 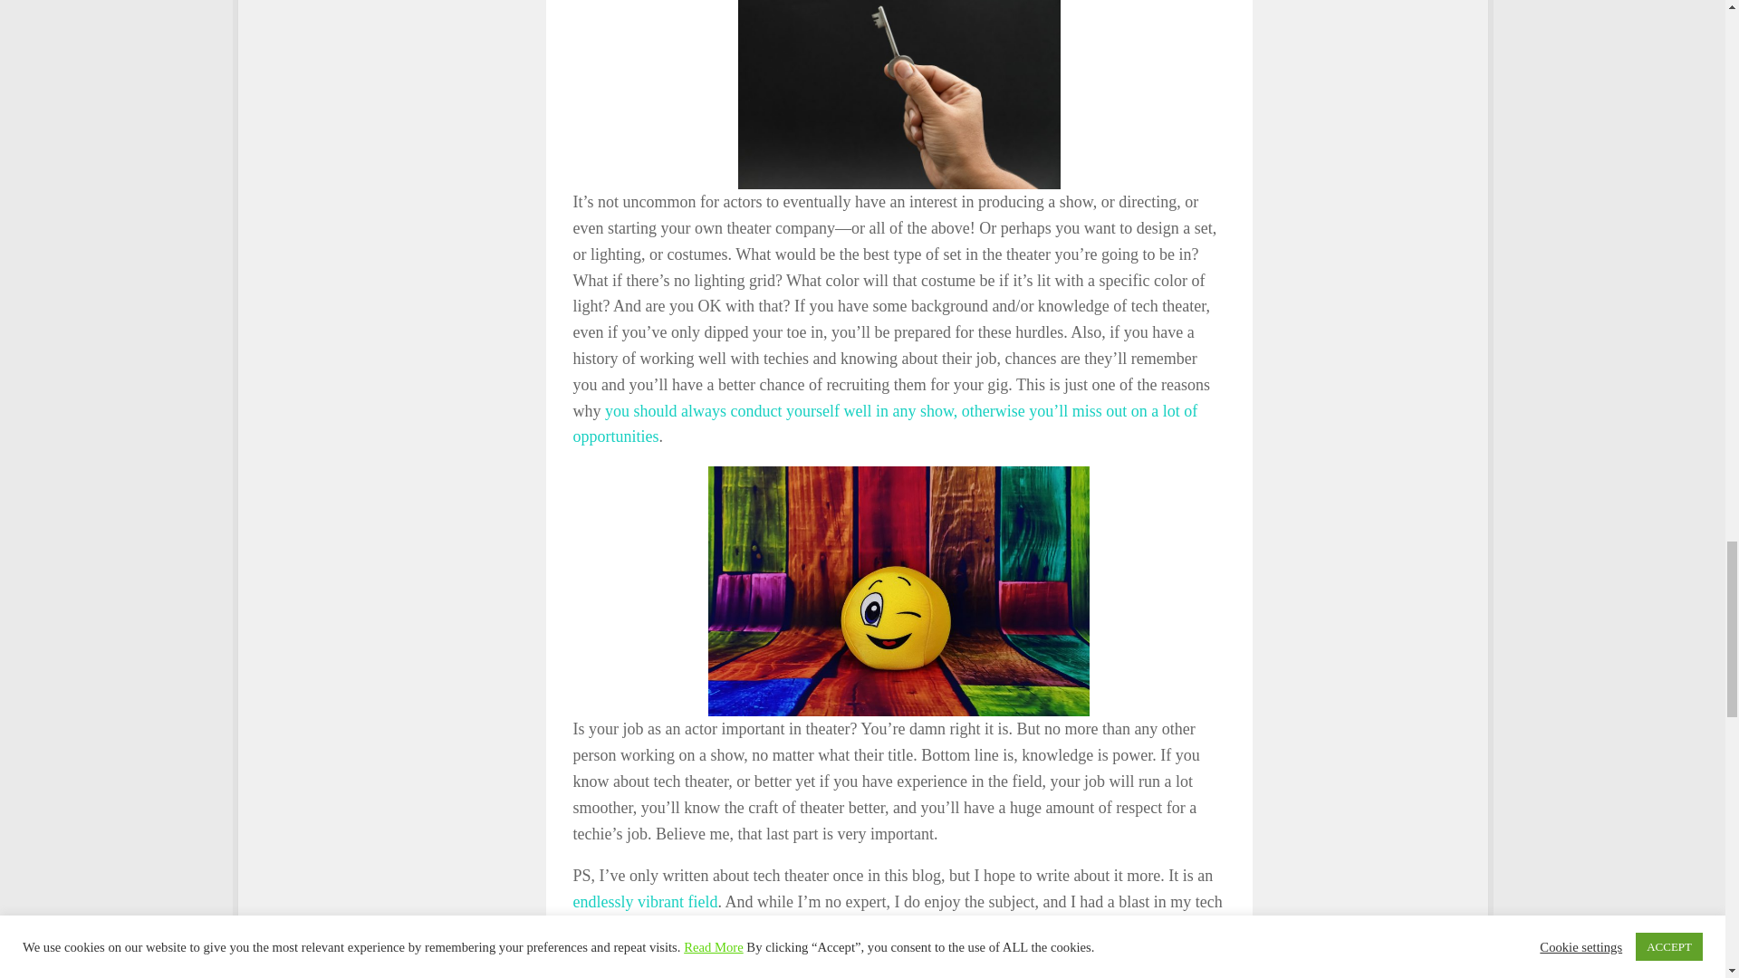 I want to click on Facebook, so click(x=589, y=969).